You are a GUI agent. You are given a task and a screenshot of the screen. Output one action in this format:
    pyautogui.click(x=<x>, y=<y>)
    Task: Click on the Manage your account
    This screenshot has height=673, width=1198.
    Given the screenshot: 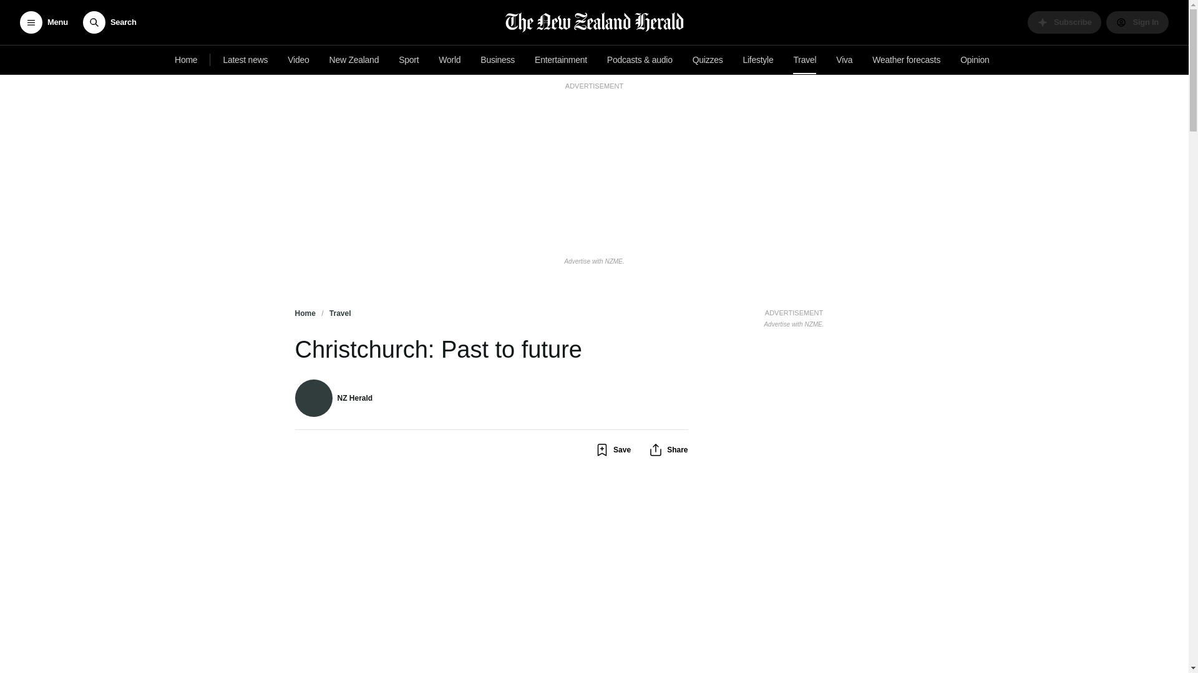 What is the action you would take?
    pyautogui.click(x=1137, y=22)
    